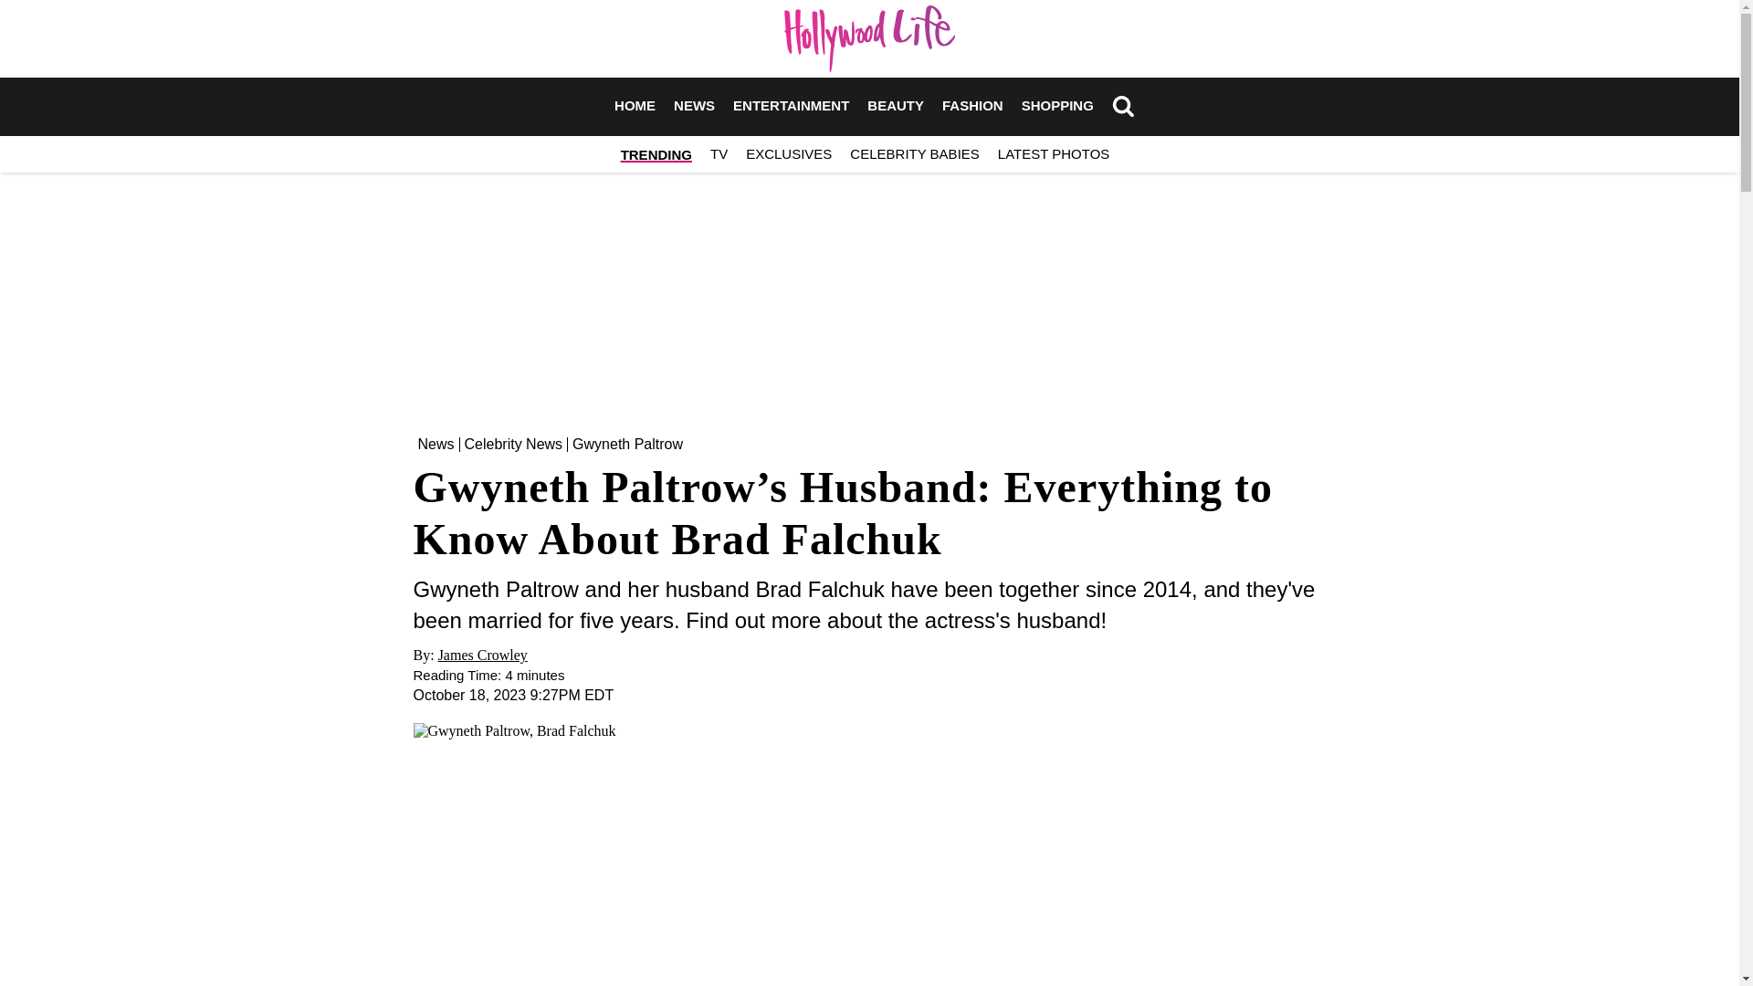 The width and height of the screenshot is (1753, 986). What do you see at coordinates (869, 38) in the screenshot?
I see `Hollywood Life` at bounding box center [869, 38].